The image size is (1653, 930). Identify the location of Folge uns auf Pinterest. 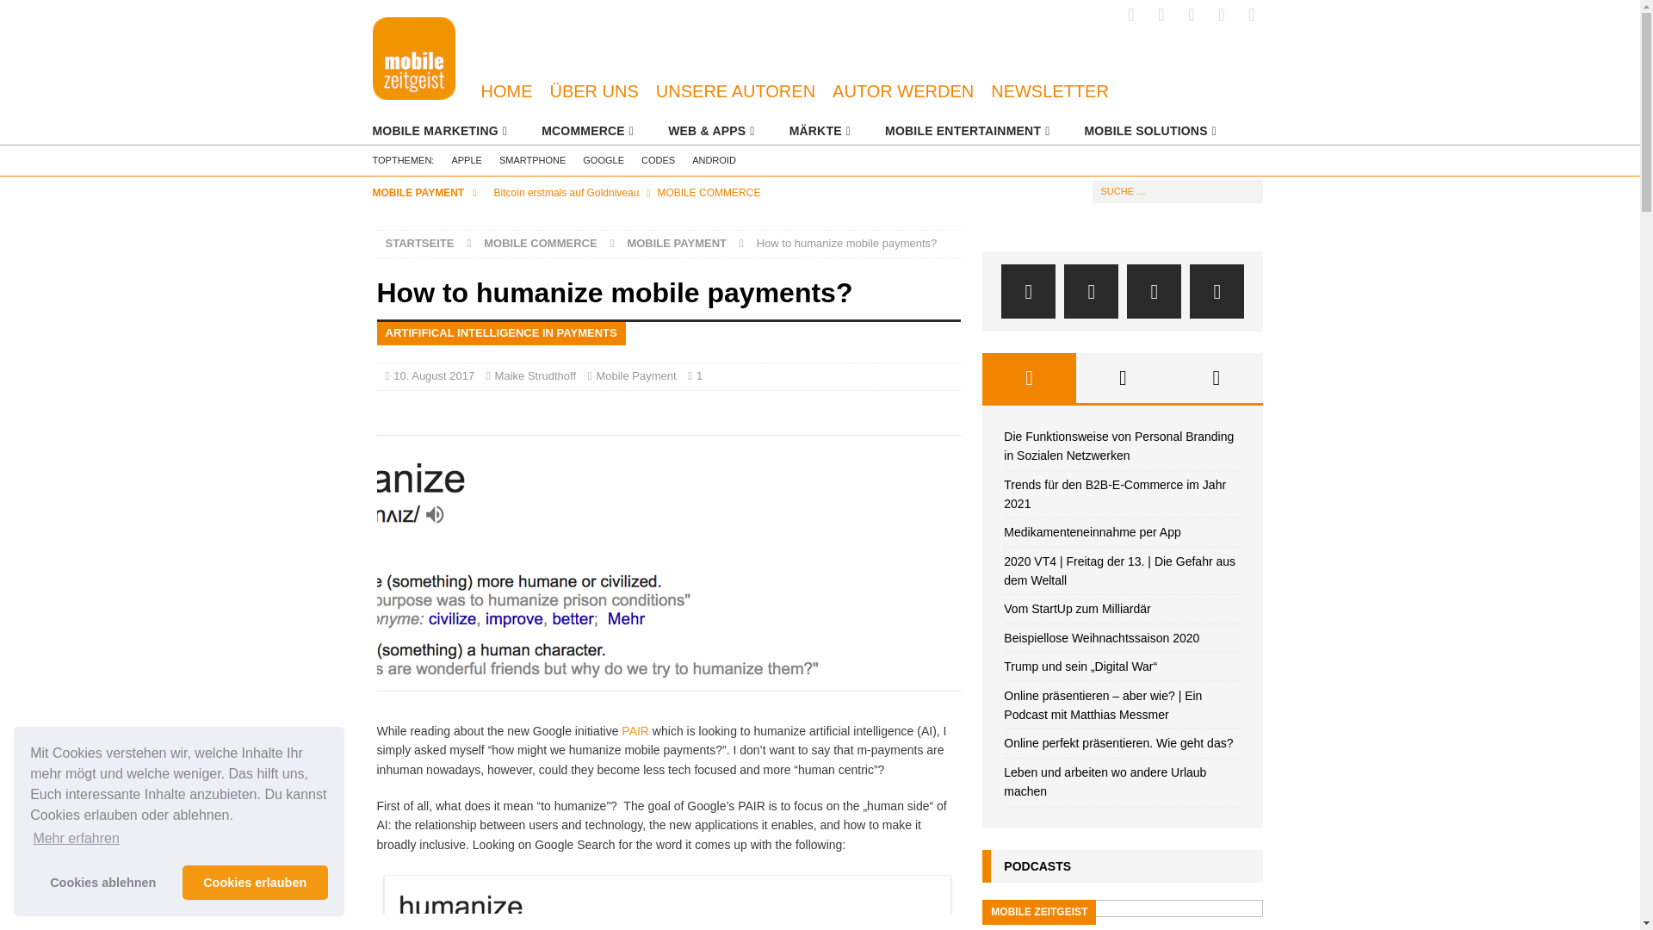
(1221, 15).